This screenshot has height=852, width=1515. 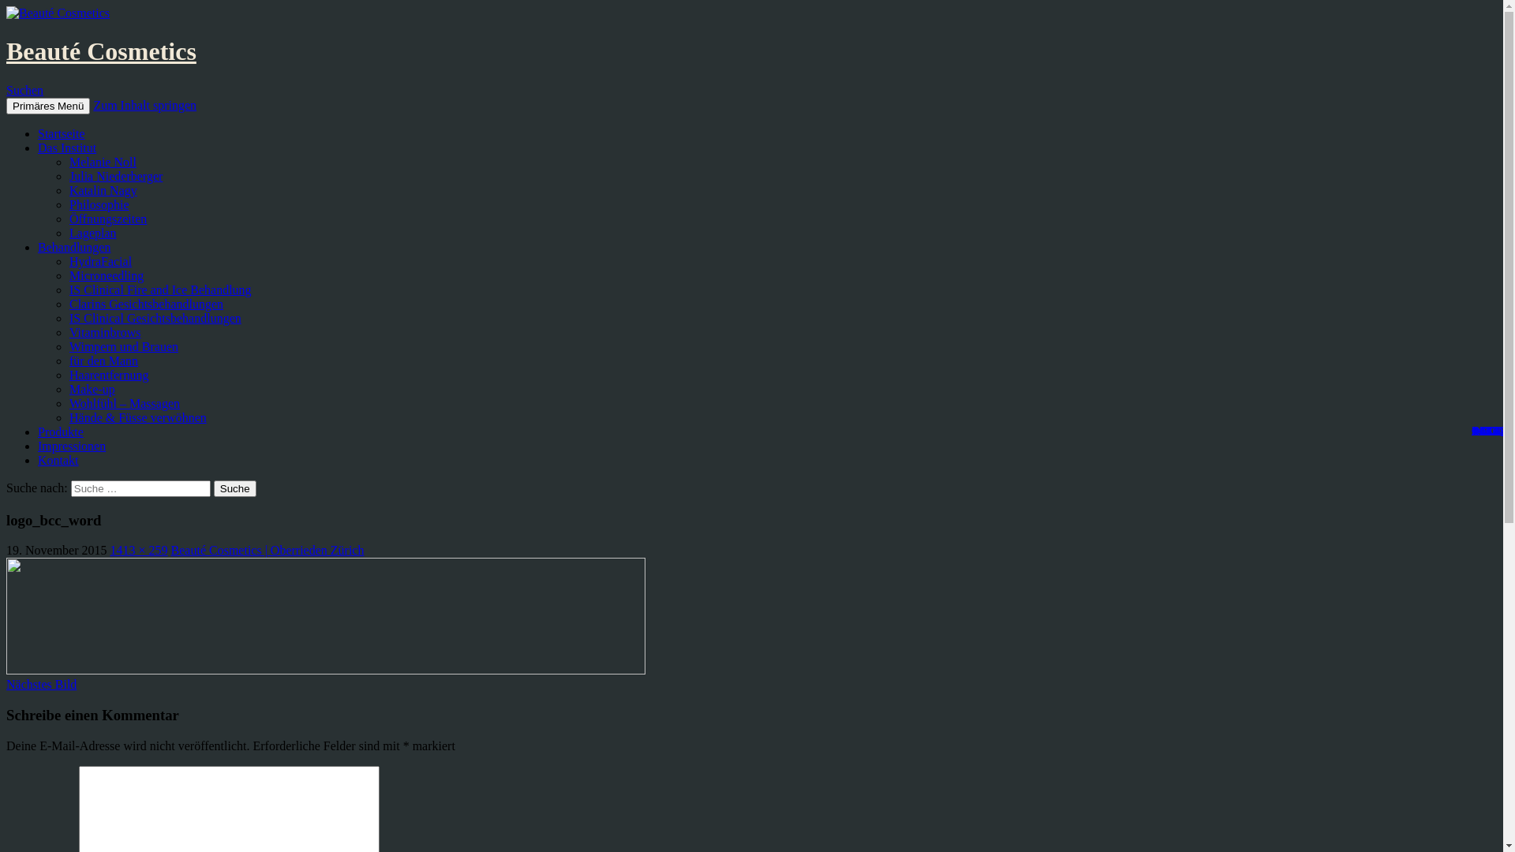 What do you see at coordinates (116, 177) in the screenshot?
I see `Julia Niederberger` at bounding box center [116, 177].